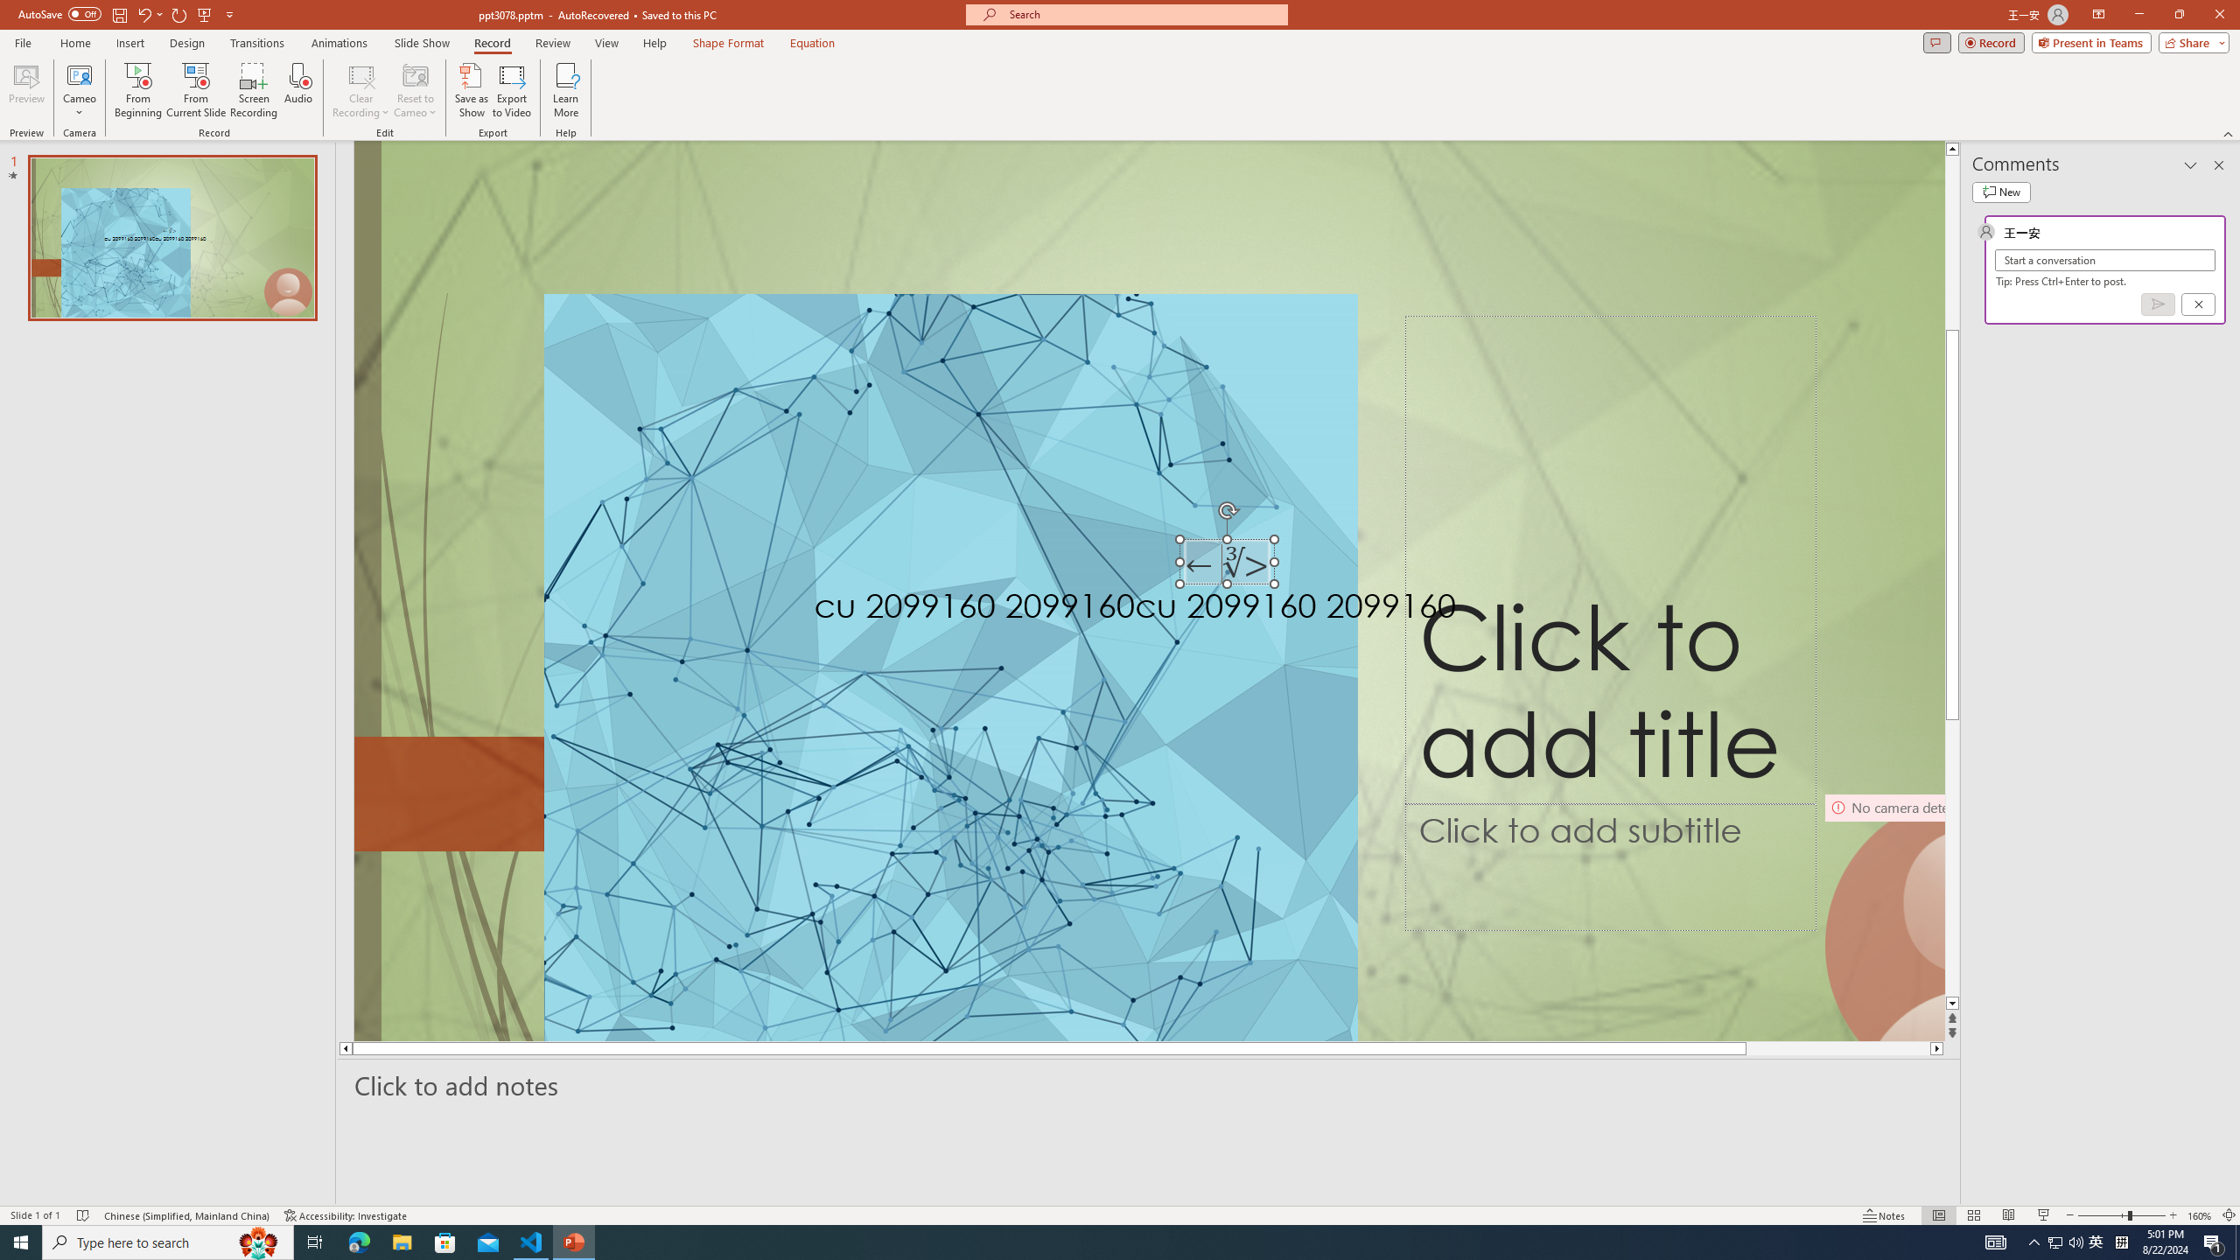 This screenshot has width=2240, height=1260. What do you see at coordinates (1952, 208) in the screenshot?
I see `Page up` at bounding box center [1952, 208].